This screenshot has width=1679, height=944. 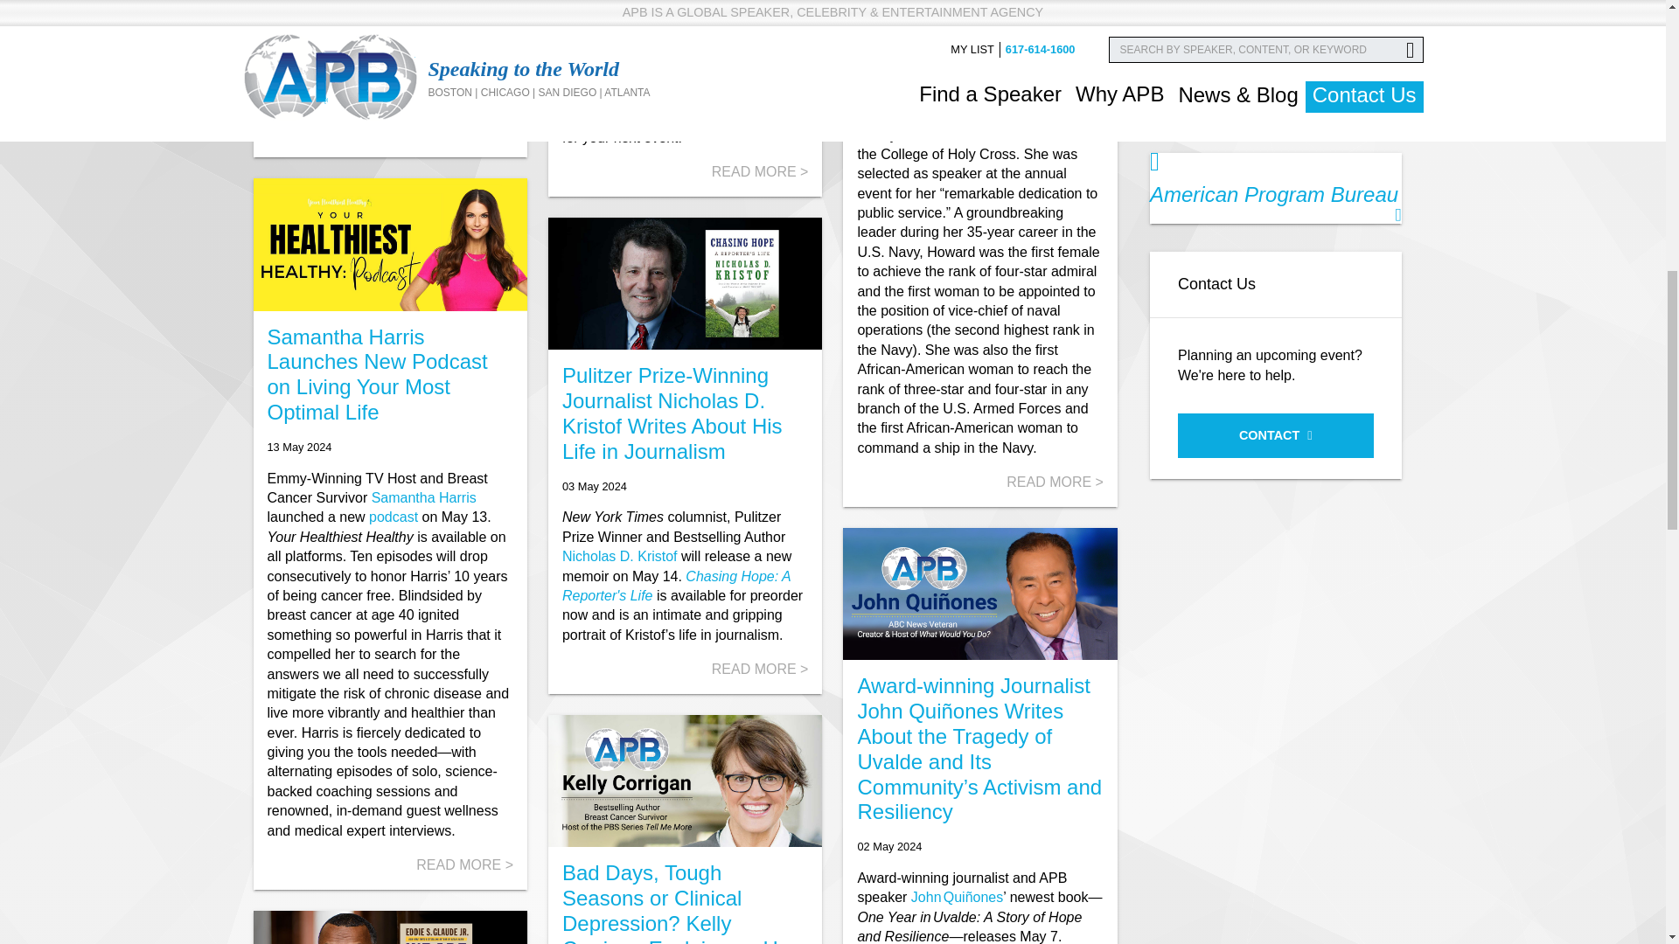 What do you see at coordinates (423, 496) in the screenshot?
I see `Samantha Harris` at bounding box center [423, 496].